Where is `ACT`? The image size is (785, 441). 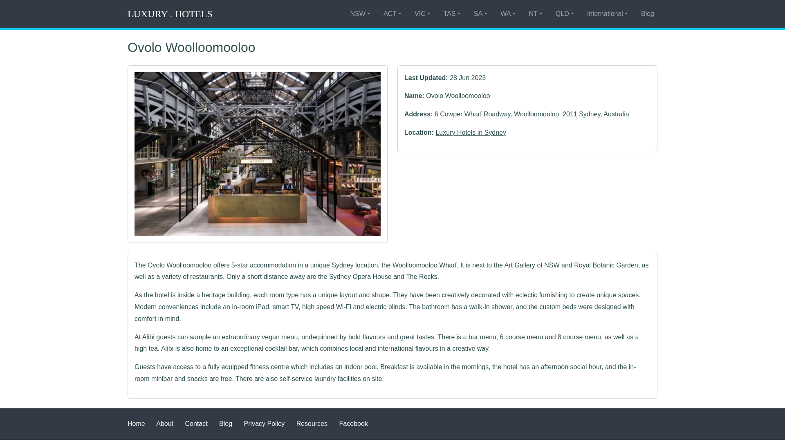
ACT is located at coordinates (392, 14).